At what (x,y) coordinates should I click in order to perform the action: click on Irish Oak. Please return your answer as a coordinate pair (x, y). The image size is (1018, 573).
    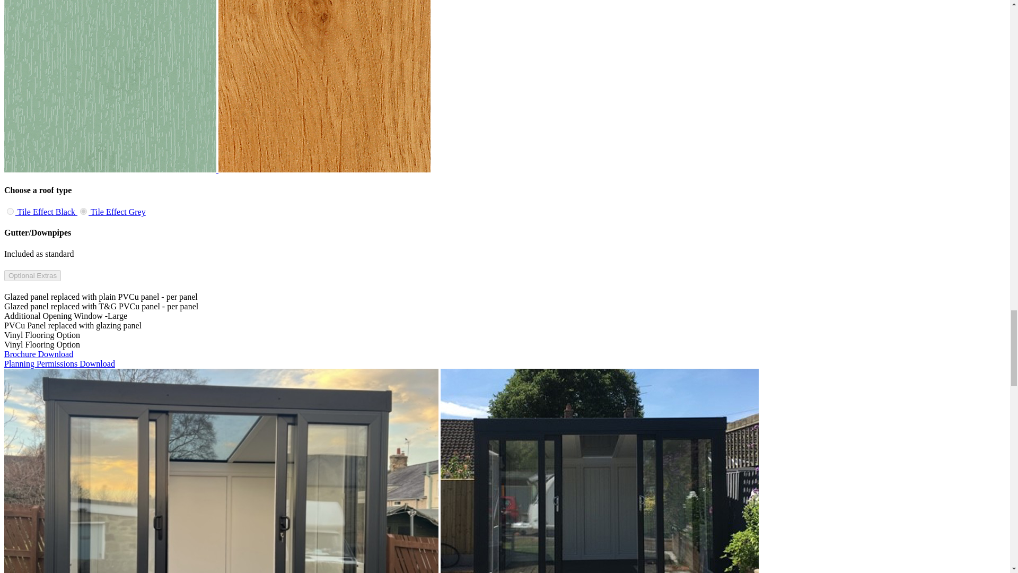
    Looking at the image, I should click on (324, 170).